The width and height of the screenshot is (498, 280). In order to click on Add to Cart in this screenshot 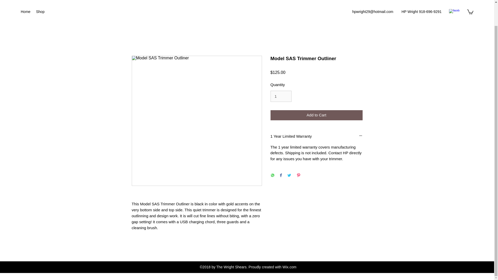, I will do `click(316, 115)`.